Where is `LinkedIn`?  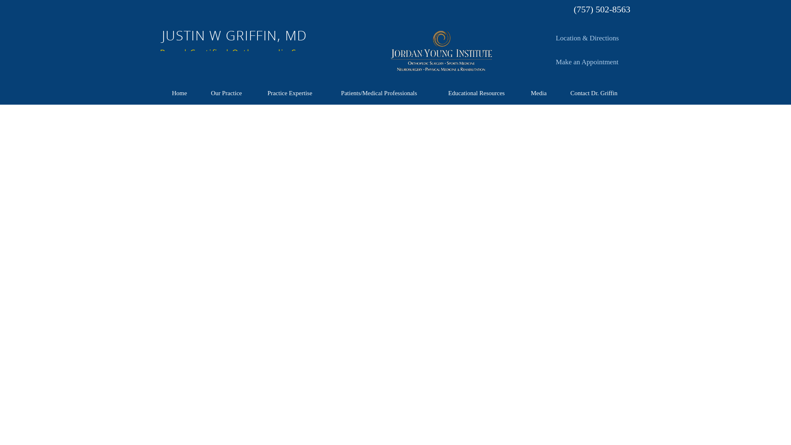 LinkedIn is located at coordinates (531, 11).